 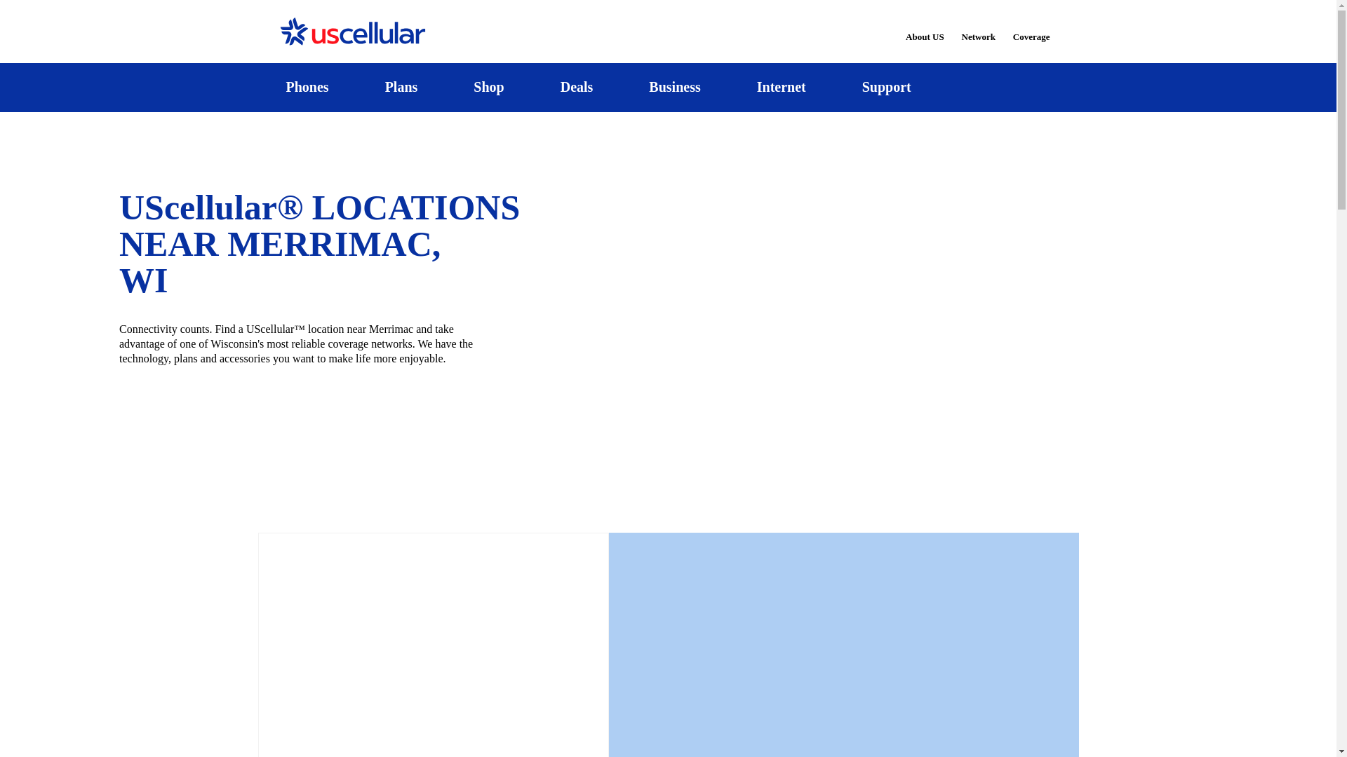 I want to click on Deals, so click(x=577, y=87).